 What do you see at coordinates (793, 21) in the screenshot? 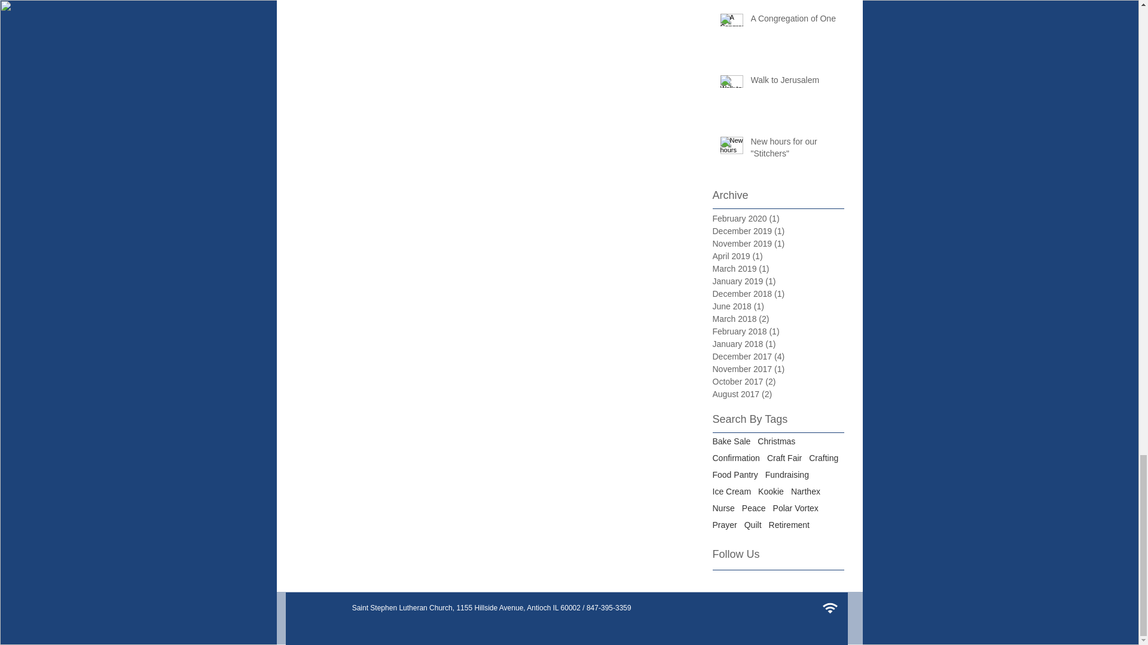
I see `A Congregation of One` at bounding box center [793, 21].